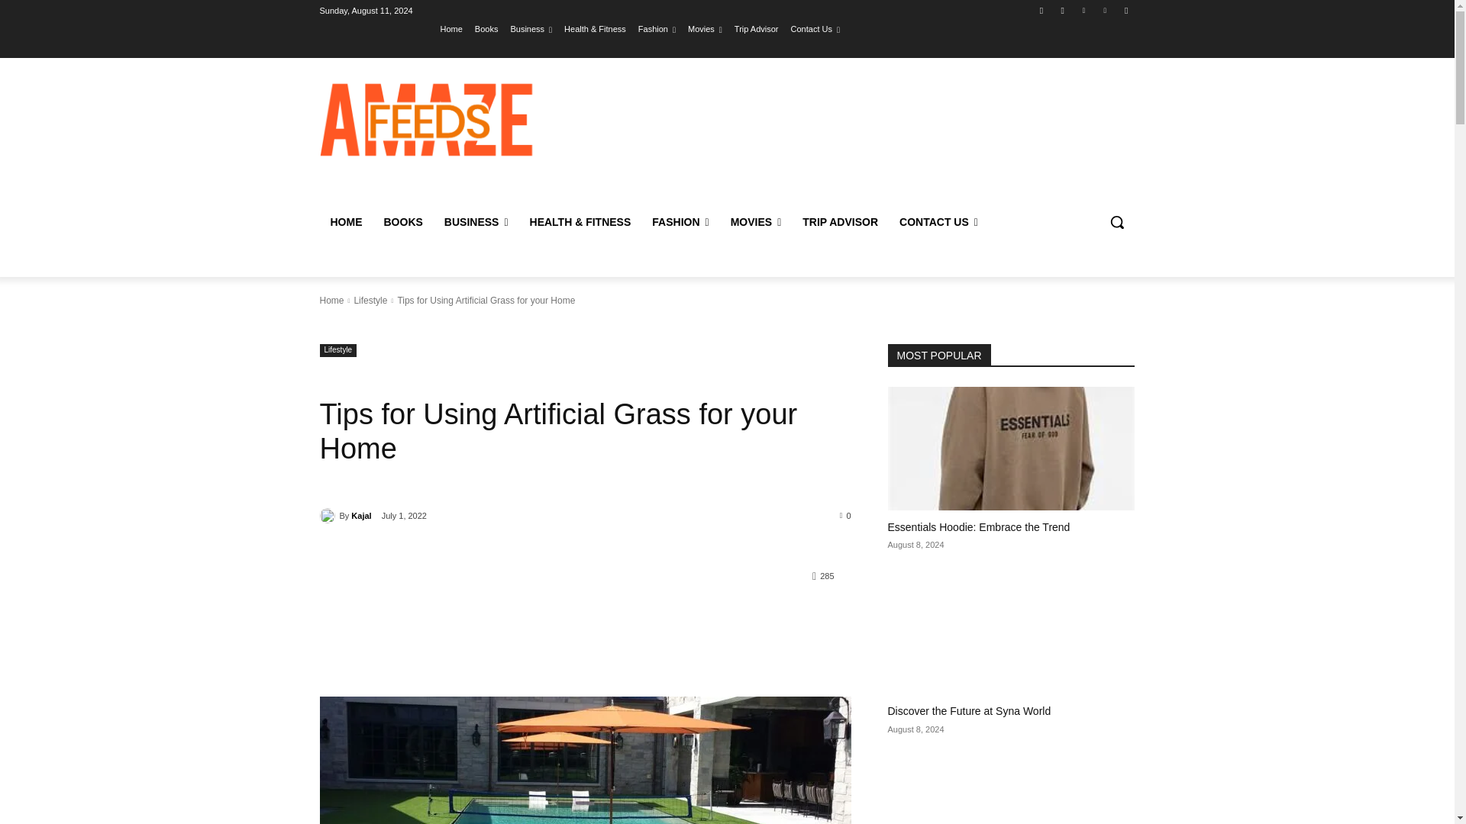  Describe the element at coordinates (1125, 10) in the screenshot. I see `Youtube` at that location.